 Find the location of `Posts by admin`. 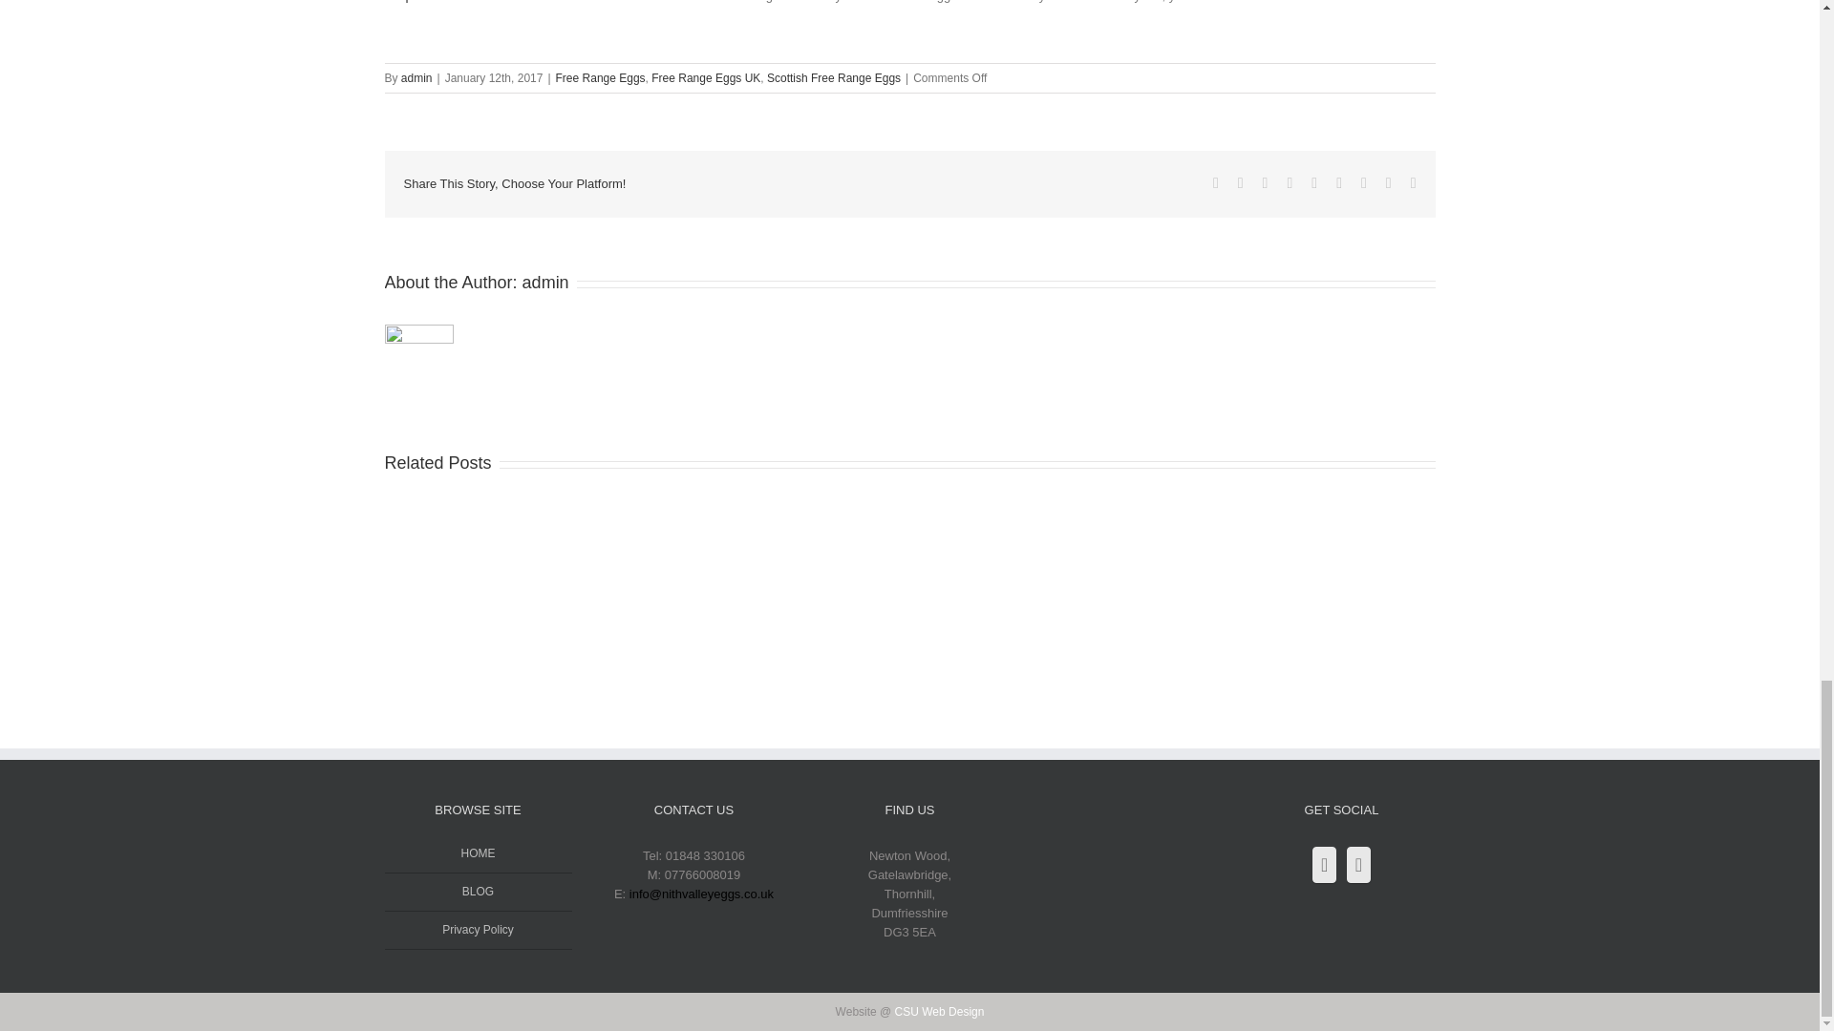

Posts by admin is located at coordinates (416, 77).